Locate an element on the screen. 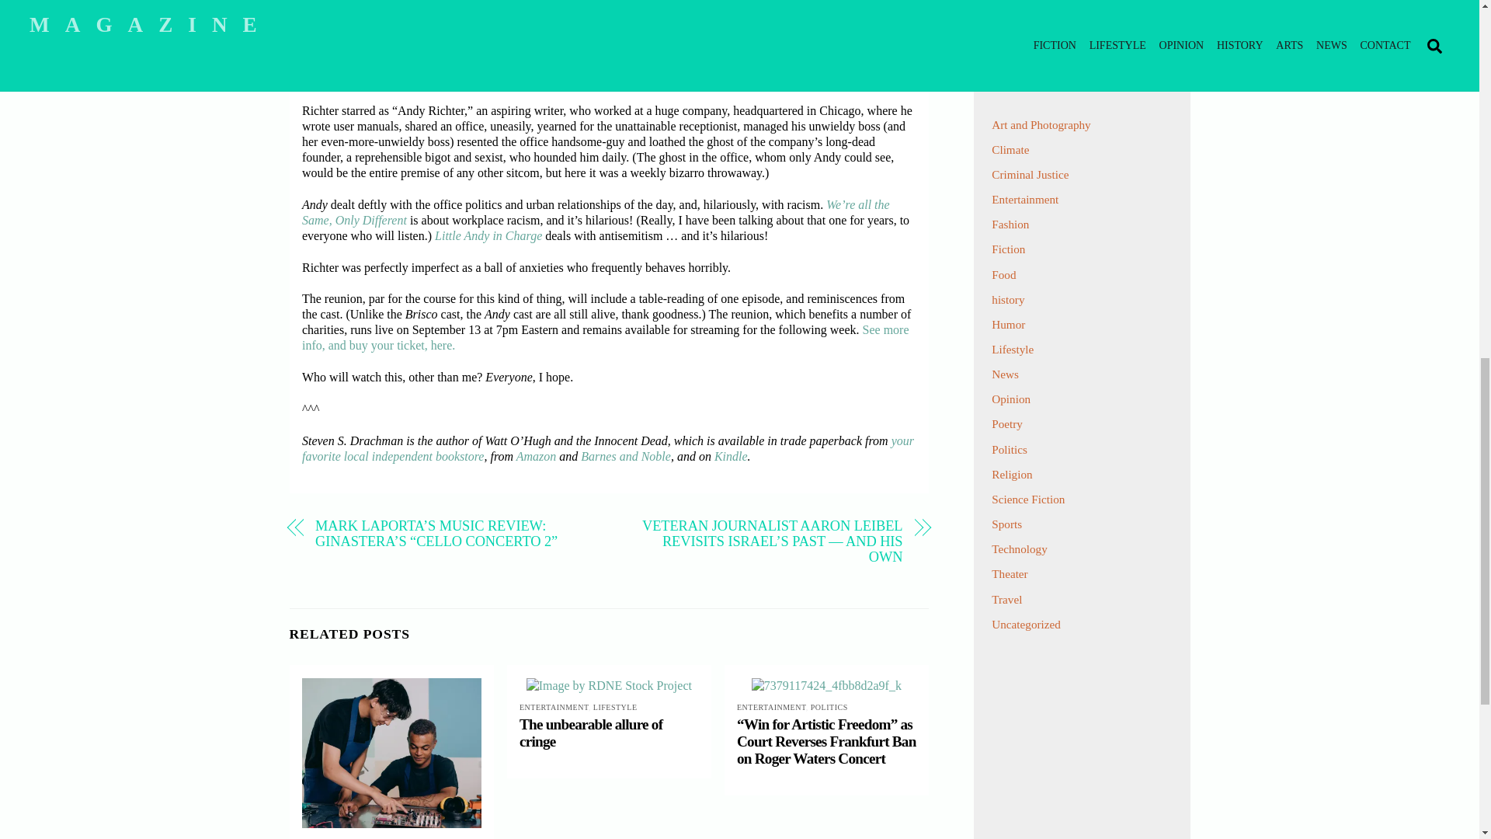  your favorite local independent bookstore is located at coordinates (607, 449).